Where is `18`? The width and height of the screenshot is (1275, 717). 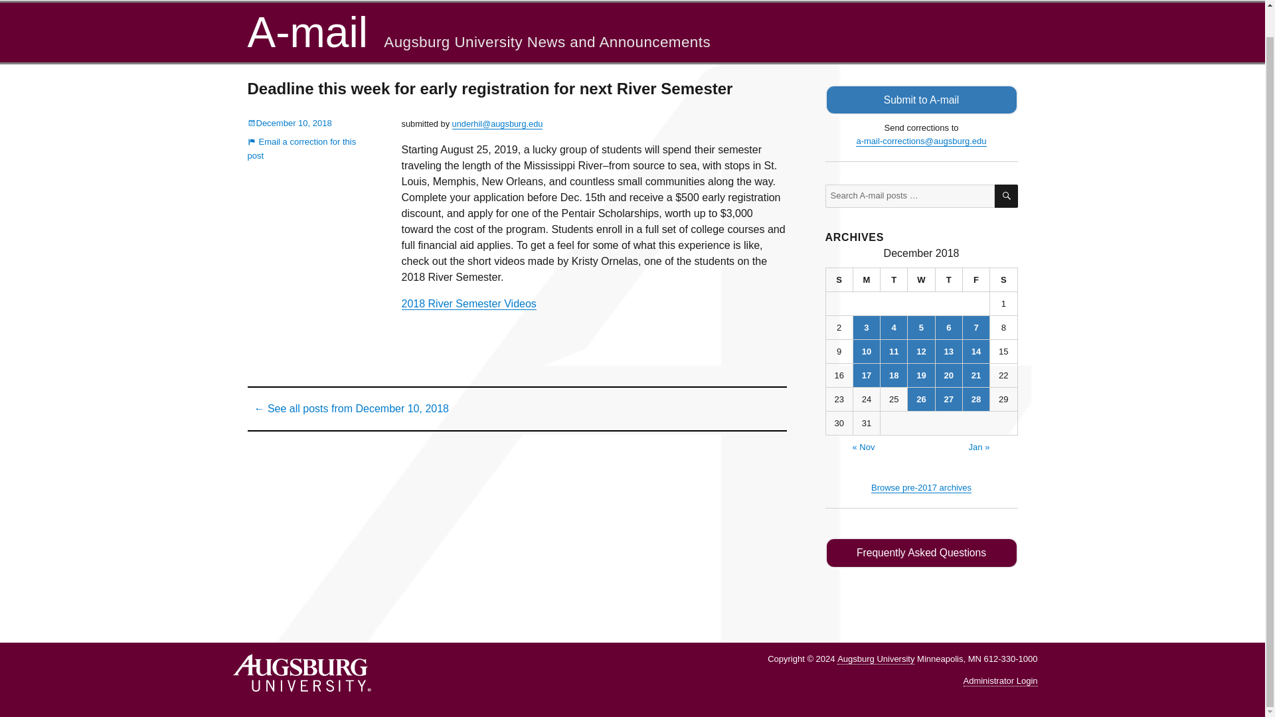 18 is located at coordinates (894, 375).